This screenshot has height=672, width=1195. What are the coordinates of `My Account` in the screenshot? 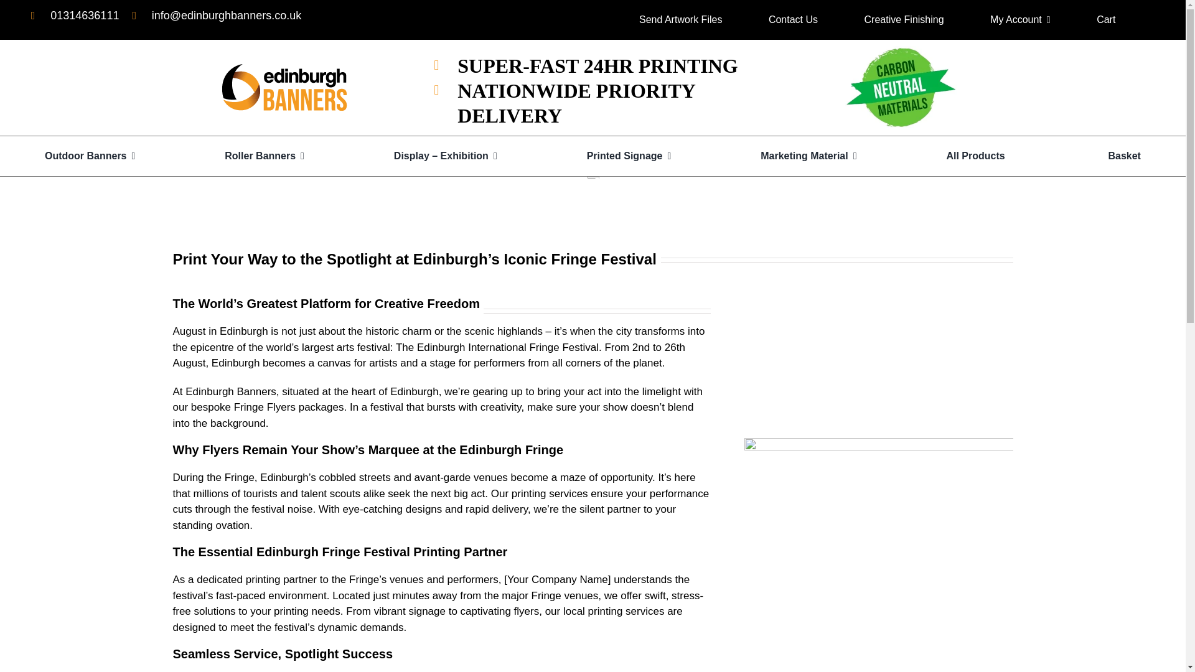 It's located at (1016, 20).